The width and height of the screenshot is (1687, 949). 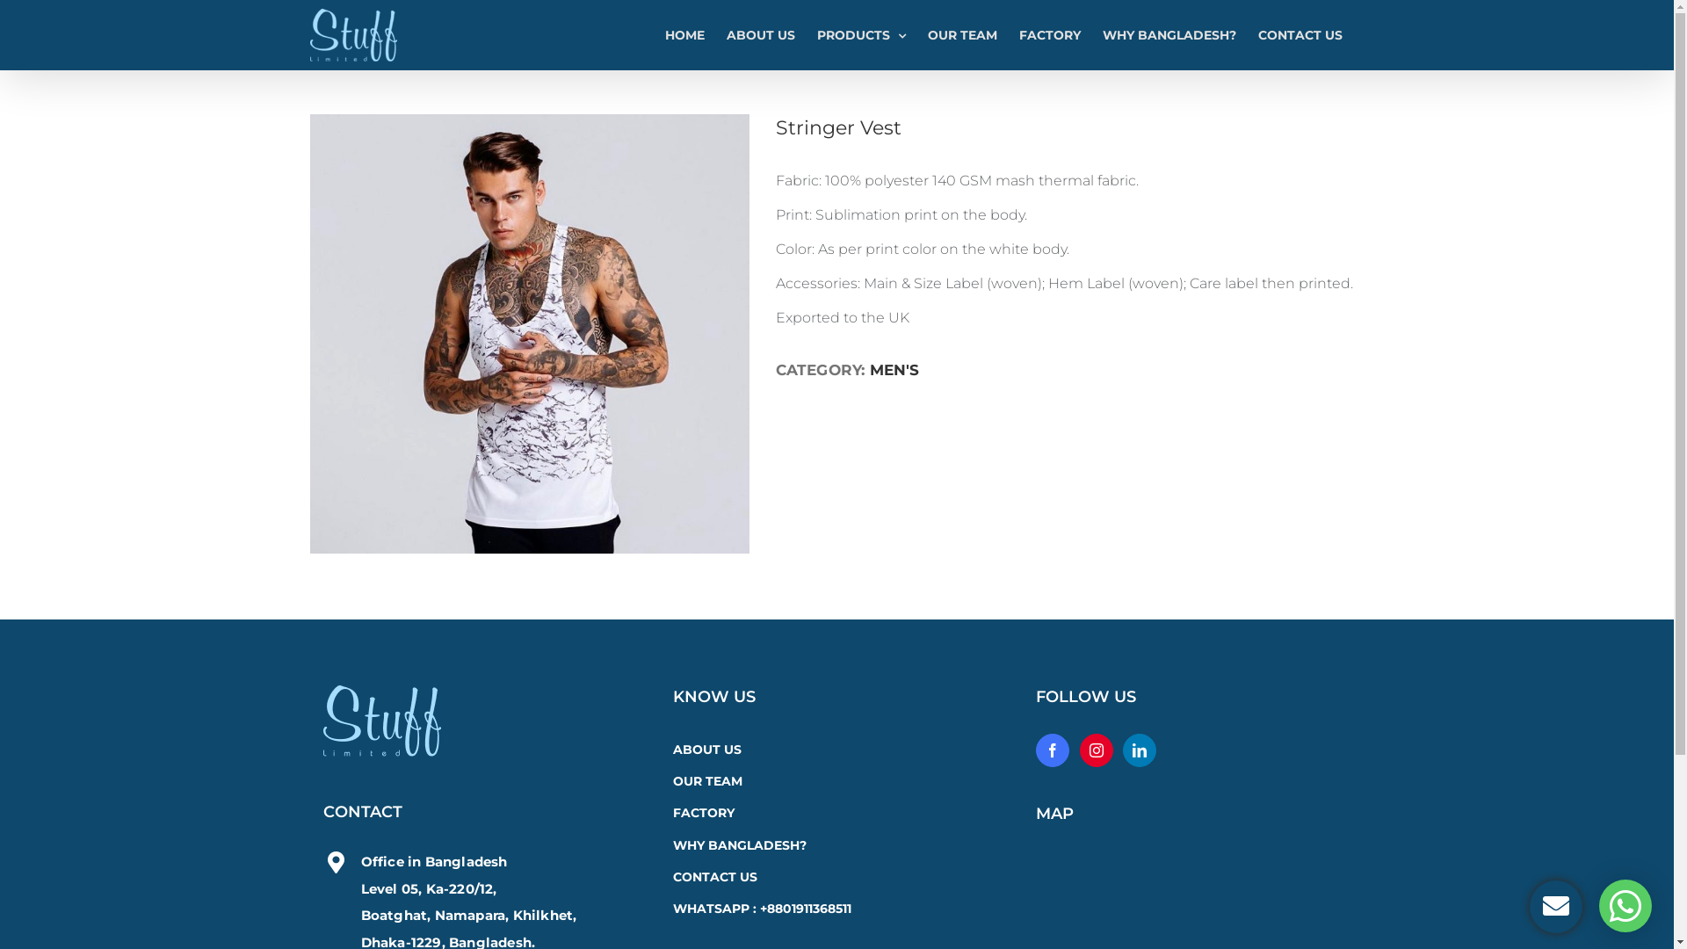 What do you see at coordinates (1050, 35) in the screenshot?
I see `FACTORY` at bounding box center [1050, 35].